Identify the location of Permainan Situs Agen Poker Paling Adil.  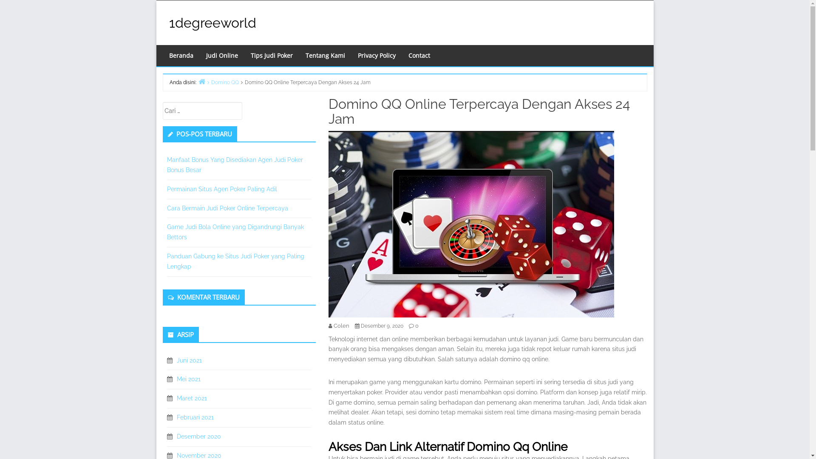
(222, 189).